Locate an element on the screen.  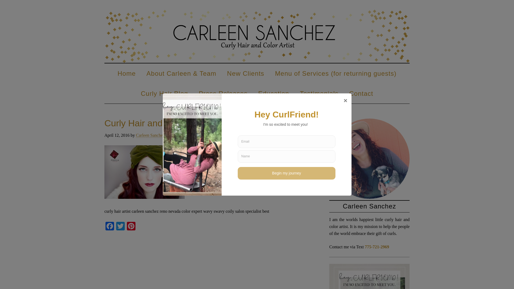
Contact is located at coordinates (361, 93).